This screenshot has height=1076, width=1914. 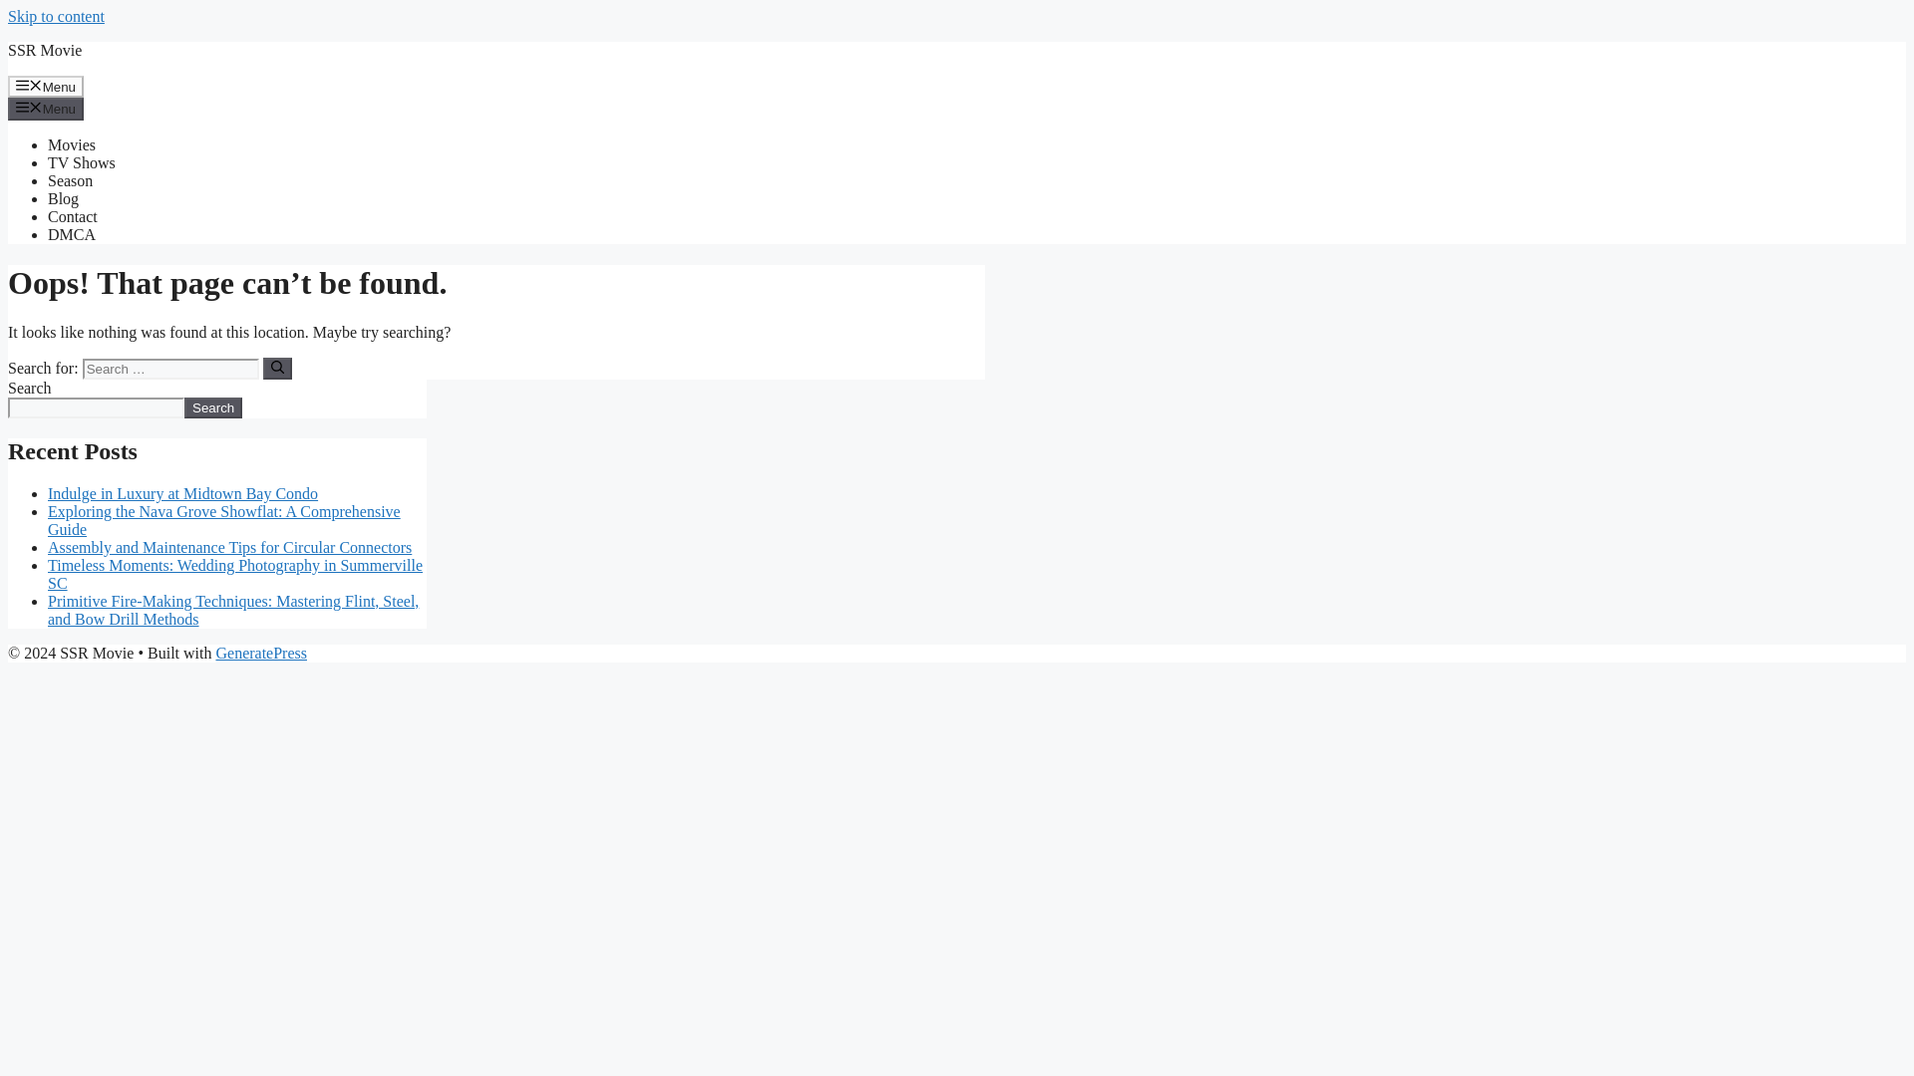 What do you see at coordinates (213, 407) in the screenshot?
I see `Search` at bounding box center [213, 407].